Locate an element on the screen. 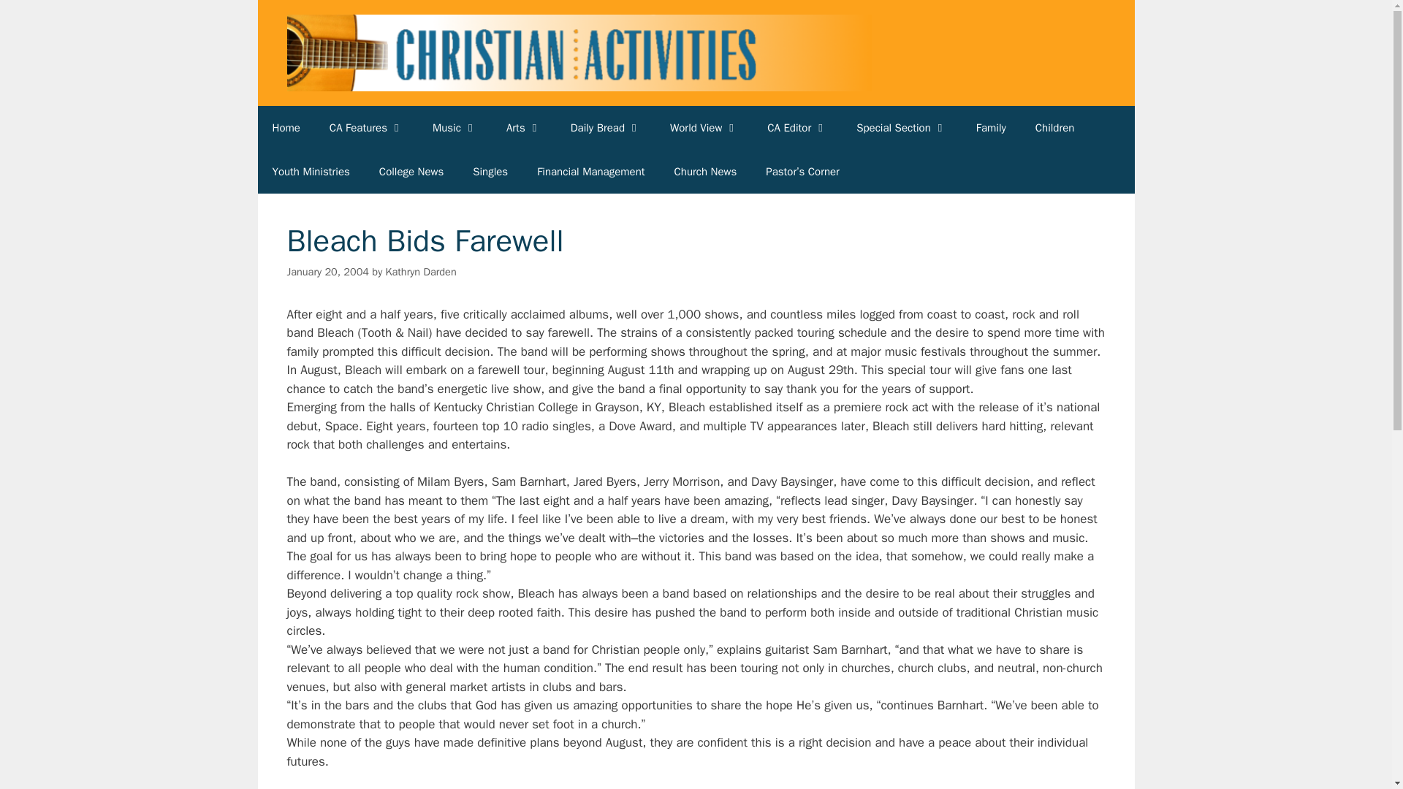 The width and height of the screenshot is (1403, 789). Singles is located at coordinates (490, 171).